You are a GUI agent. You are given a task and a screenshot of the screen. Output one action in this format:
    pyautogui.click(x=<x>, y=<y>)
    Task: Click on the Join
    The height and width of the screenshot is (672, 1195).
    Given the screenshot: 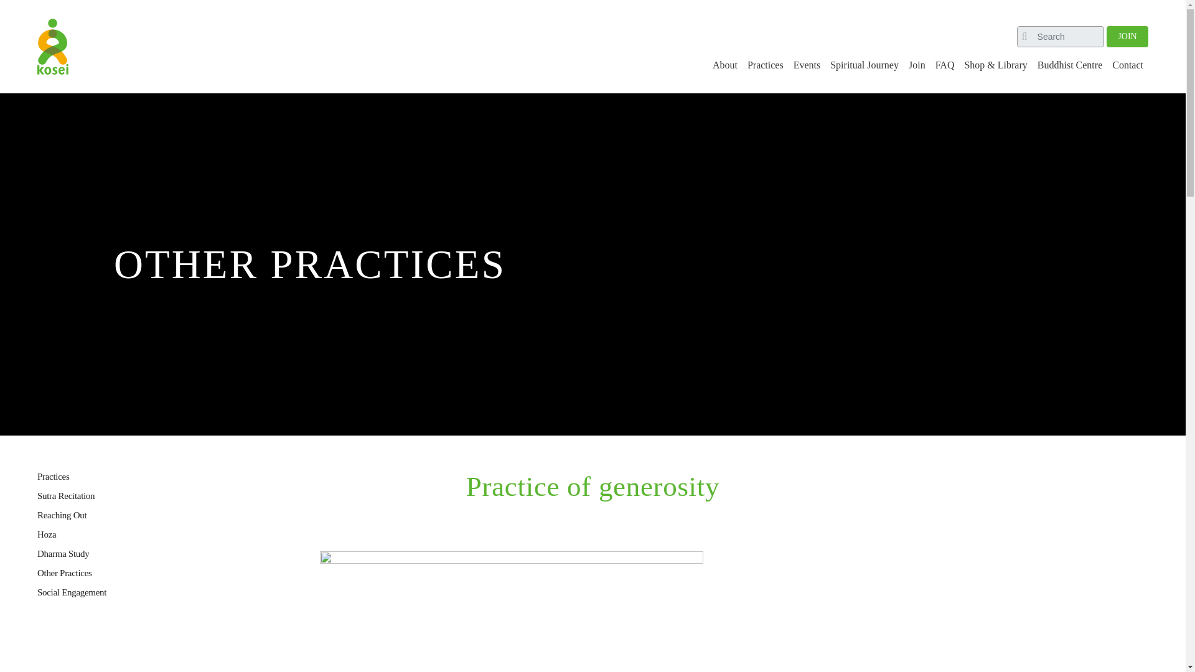 What is the action you would take?
    pyautogui.click(x=916, y=65)
    